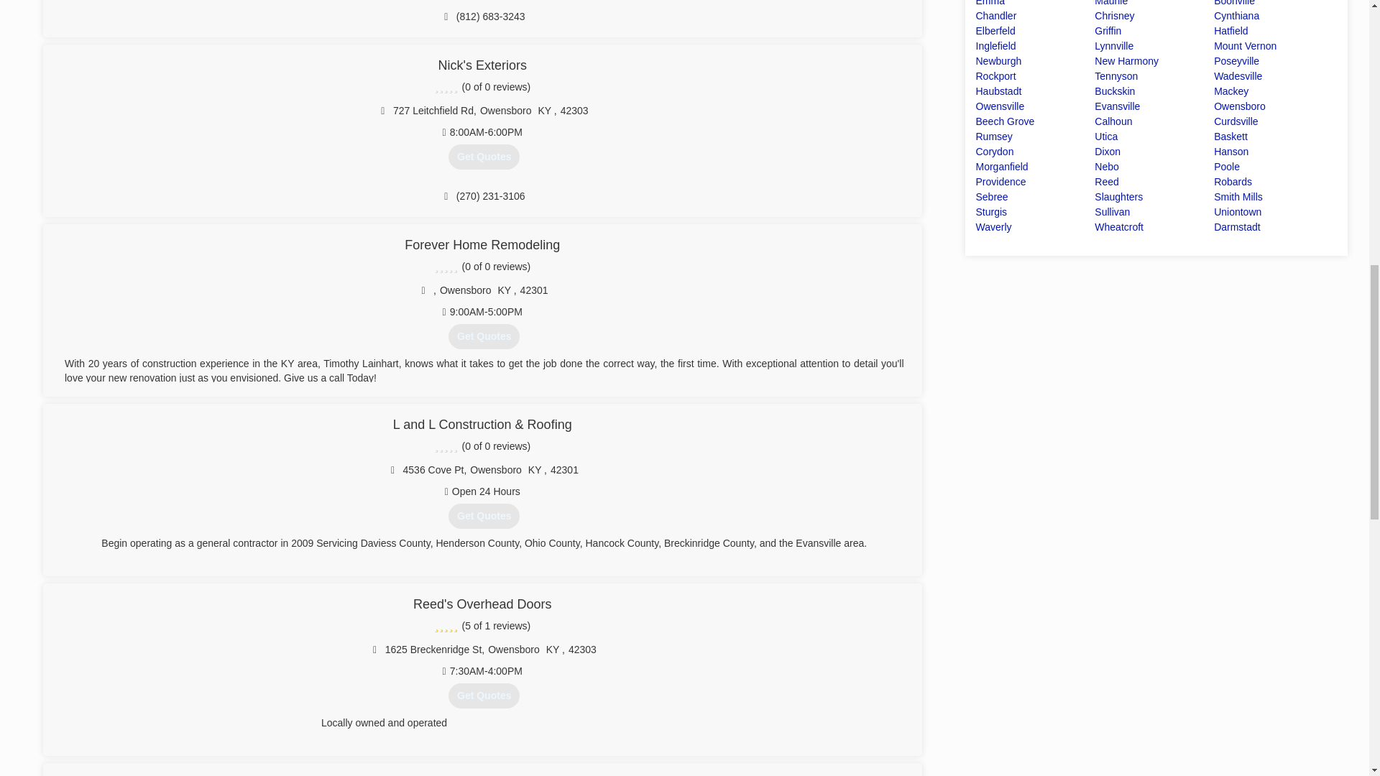 The height and width of the screenshot is (776, 1380). I want to click on Get Quotes, so click(484, 516).